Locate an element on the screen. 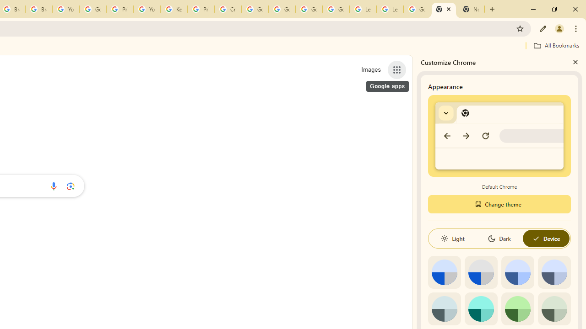 The image size is (586, 329). Default color is located at coordinates (444, 272).